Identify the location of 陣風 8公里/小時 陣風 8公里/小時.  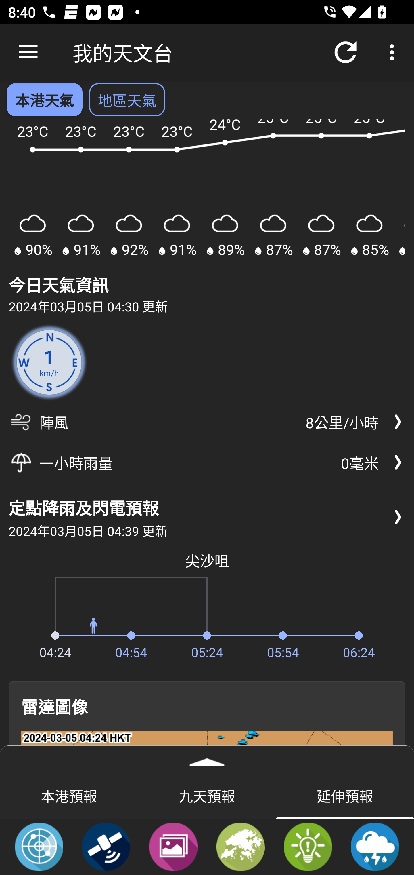
(207, 426).